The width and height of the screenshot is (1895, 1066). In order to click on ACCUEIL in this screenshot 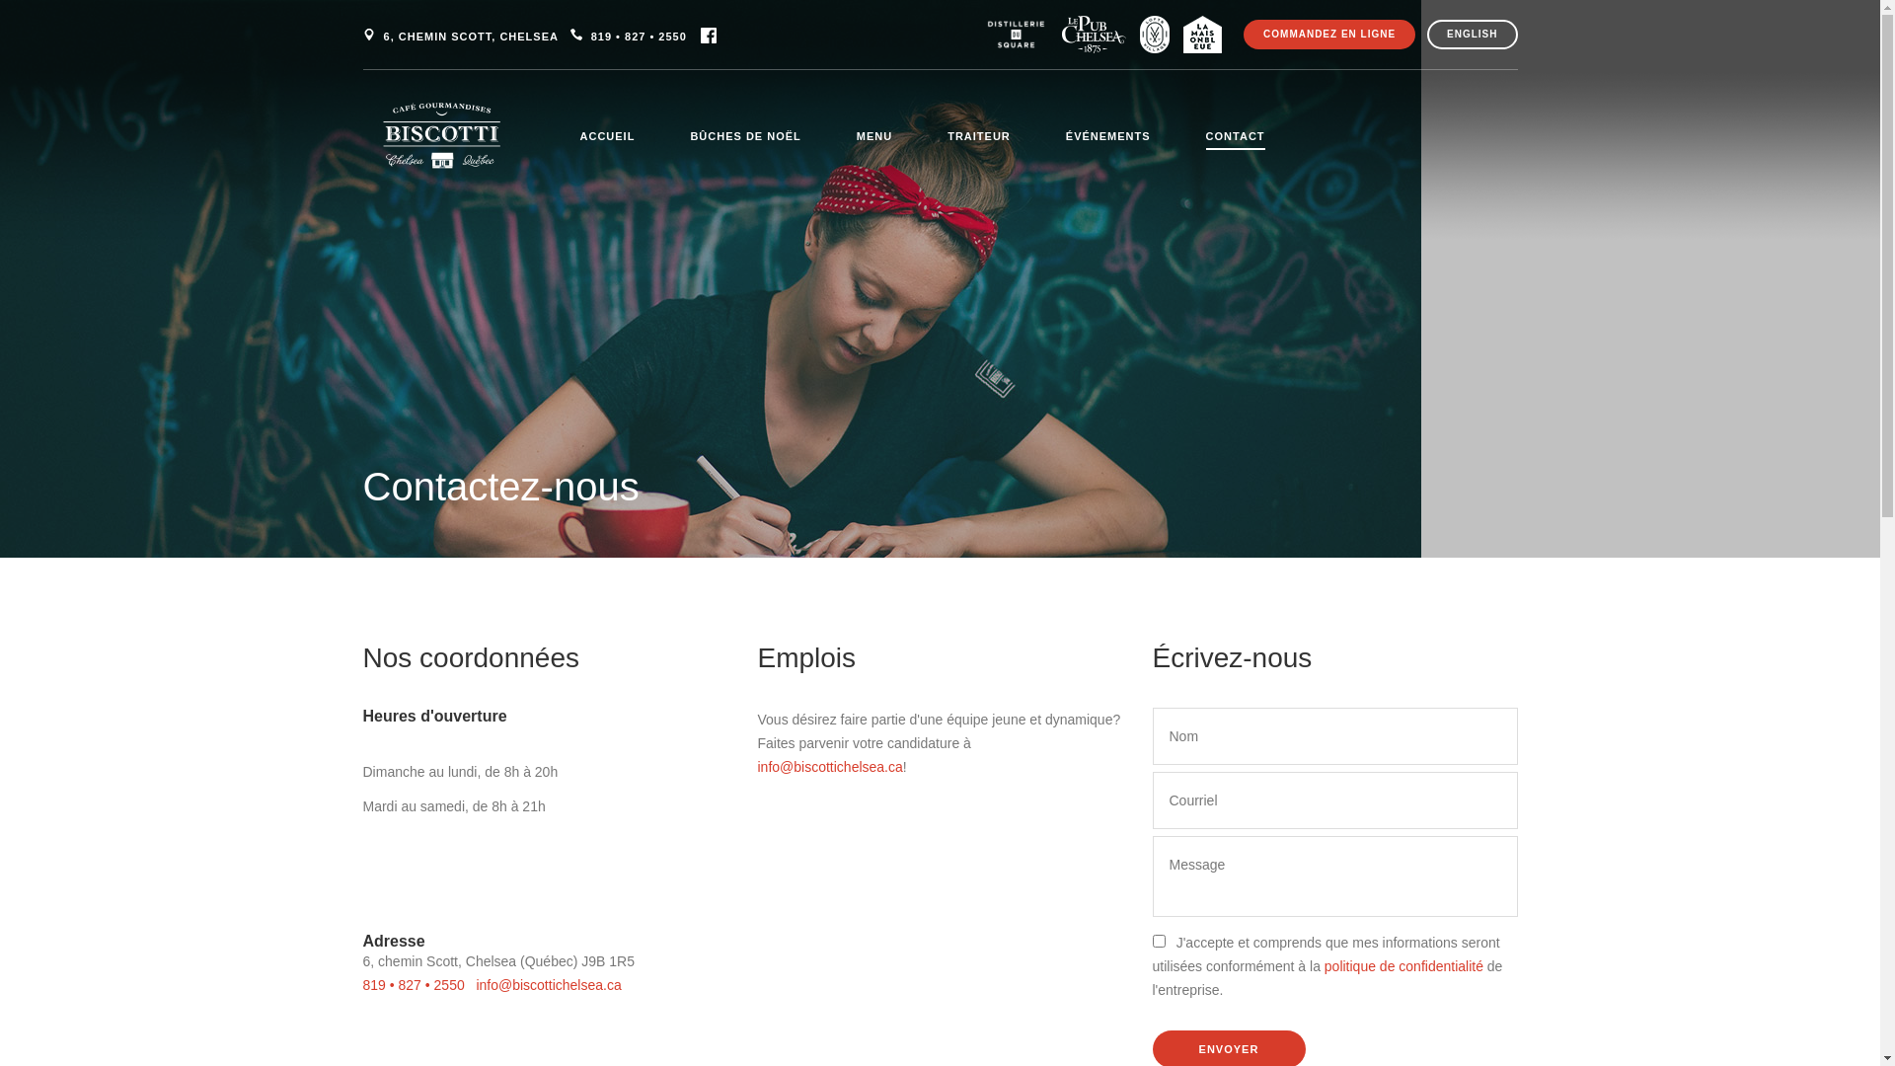, I will do `click(608, 138)`.